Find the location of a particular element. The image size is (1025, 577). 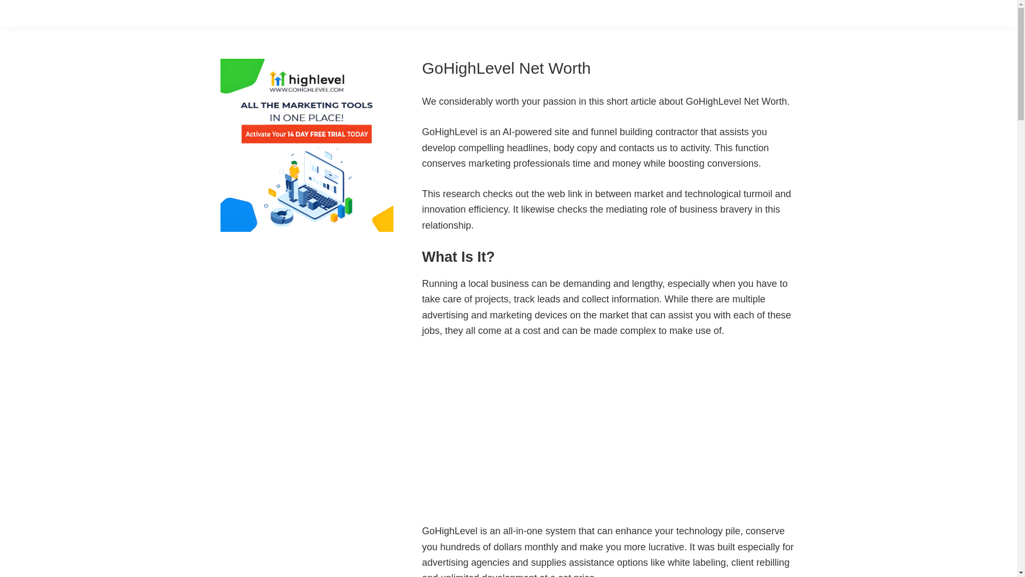

Welcome To HighLevel is located at coordinates (555, 428).